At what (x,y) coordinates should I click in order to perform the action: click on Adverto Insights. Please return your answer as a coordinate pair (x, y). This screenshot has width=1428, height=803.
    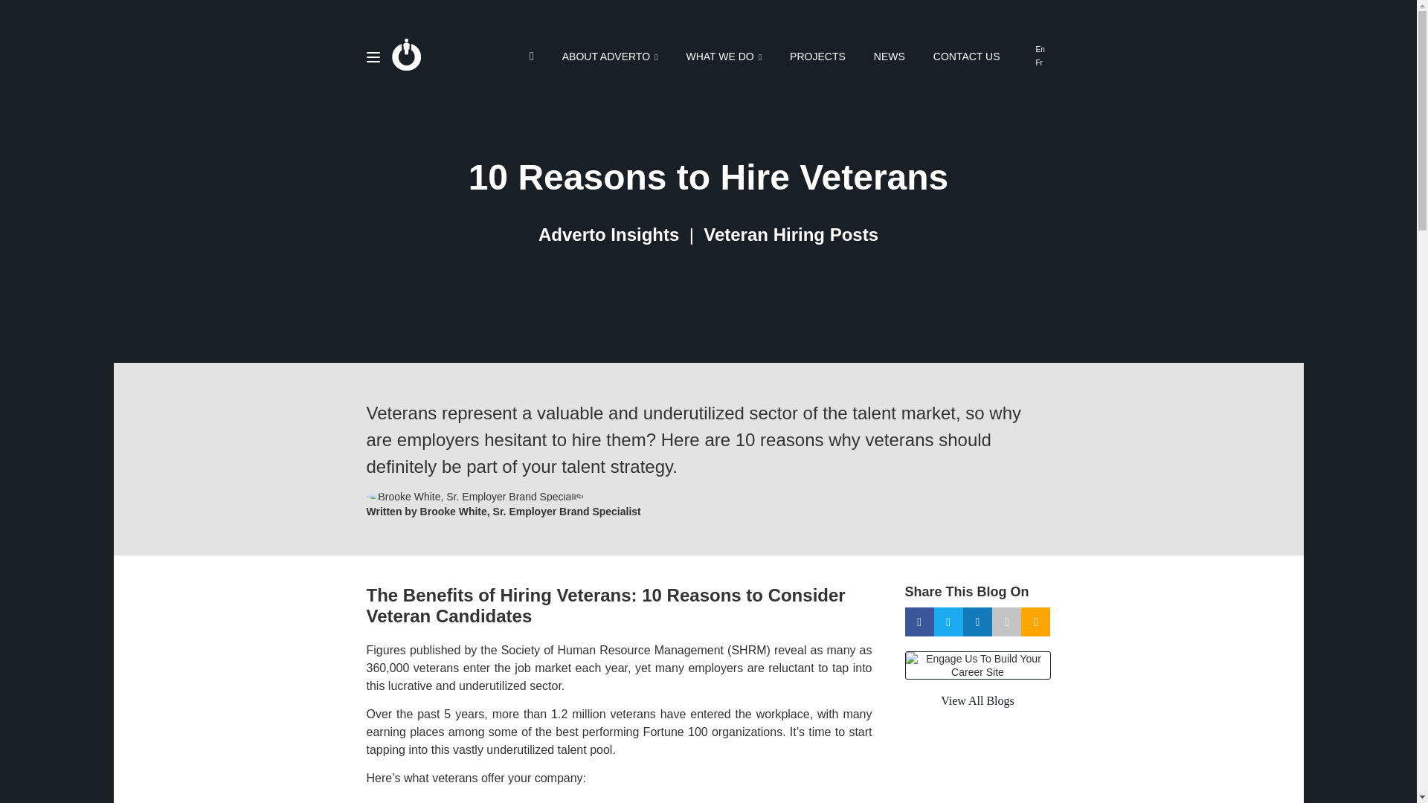
    Looking at the image, I should click on (608, 233).